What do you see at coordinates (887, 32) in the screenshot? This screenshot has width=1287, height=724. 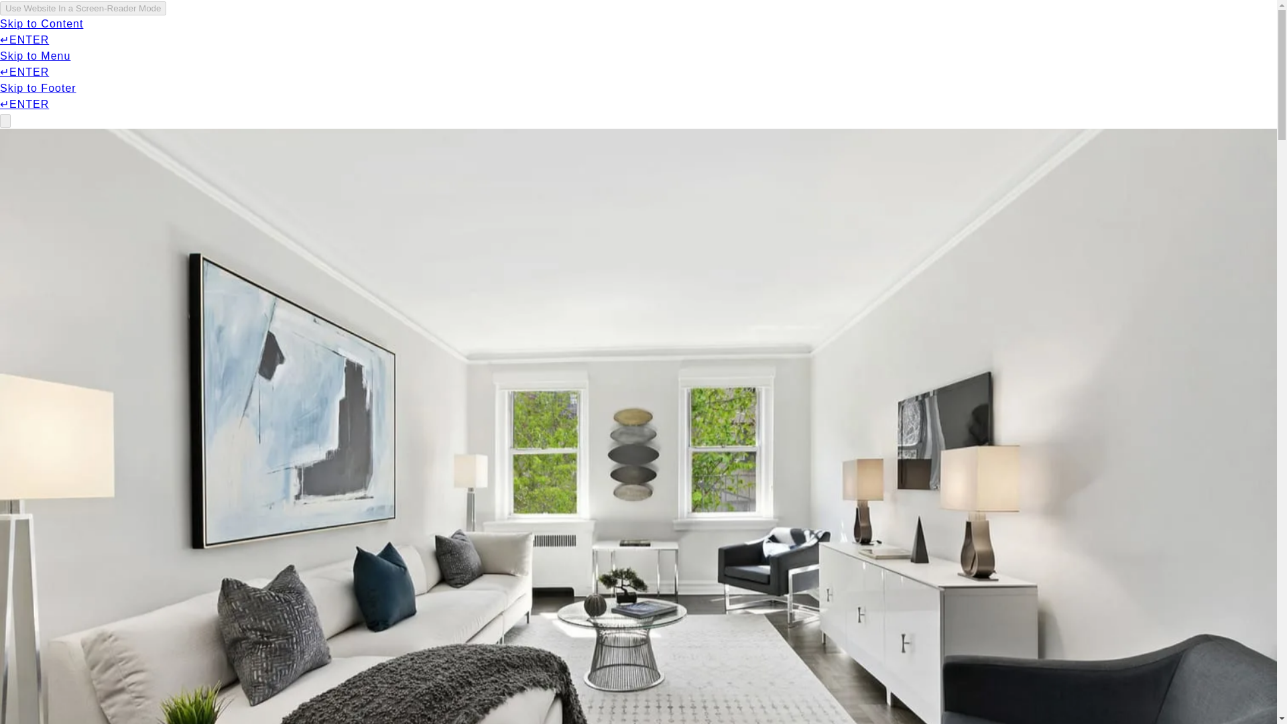 I see `Selling Your Home` at bounding box center [887, 32].